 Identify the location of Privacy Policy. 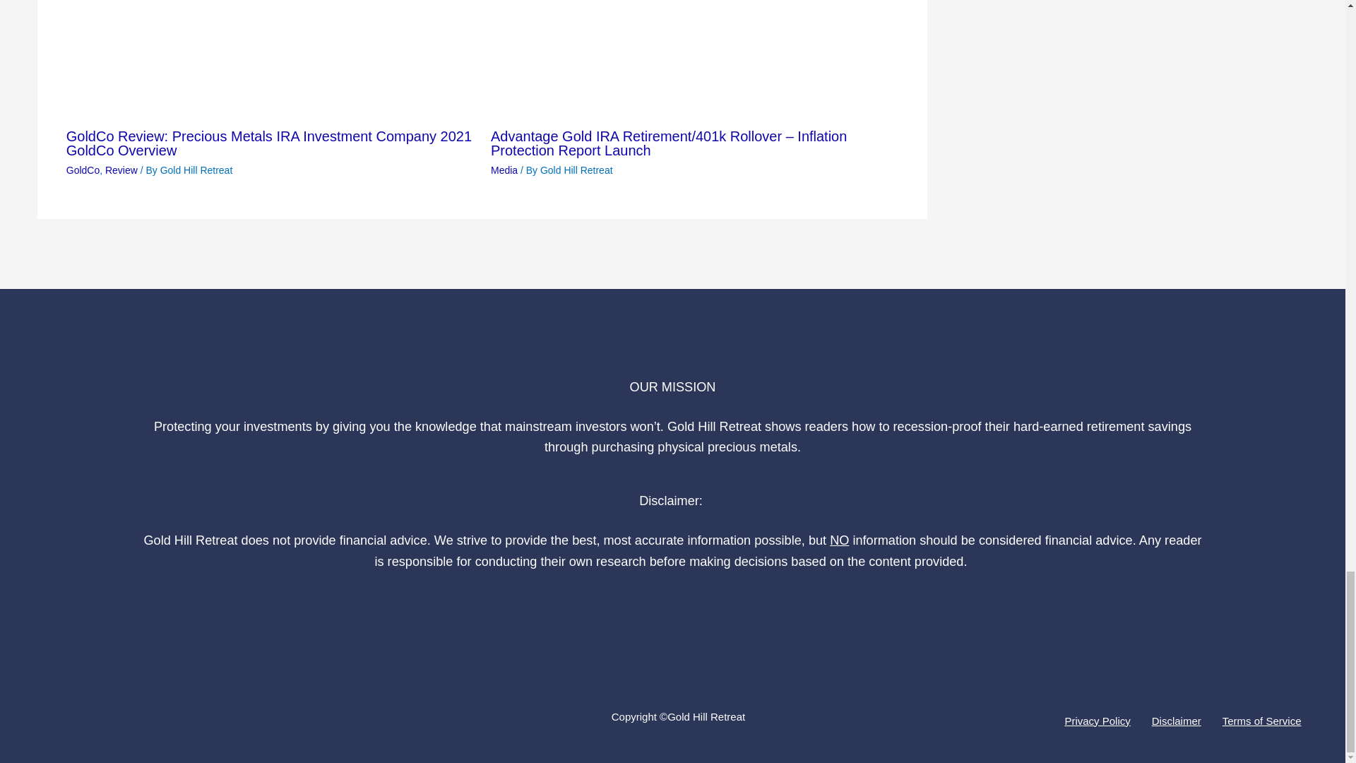
(1097, 721).